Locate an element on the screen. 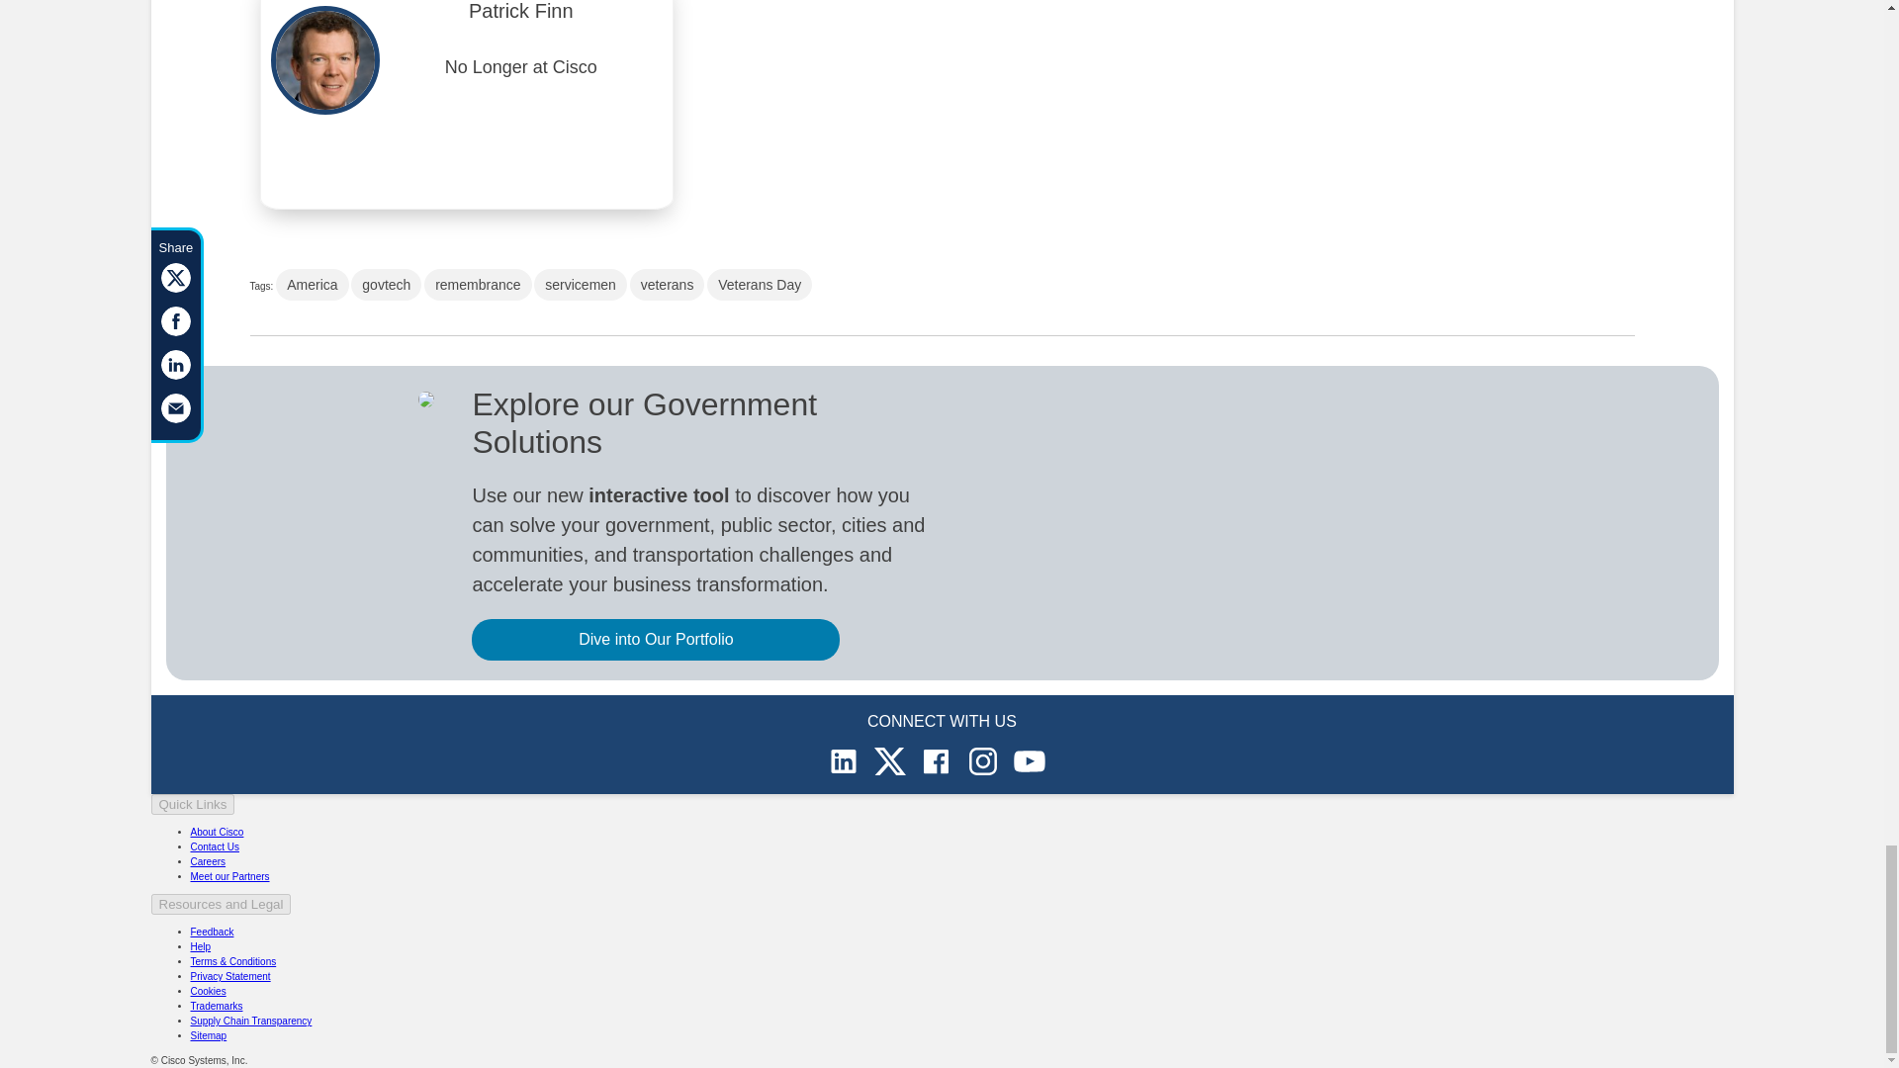 This screenshot has width=1899, height=1068. govtech is located at coordinates (386, 285).